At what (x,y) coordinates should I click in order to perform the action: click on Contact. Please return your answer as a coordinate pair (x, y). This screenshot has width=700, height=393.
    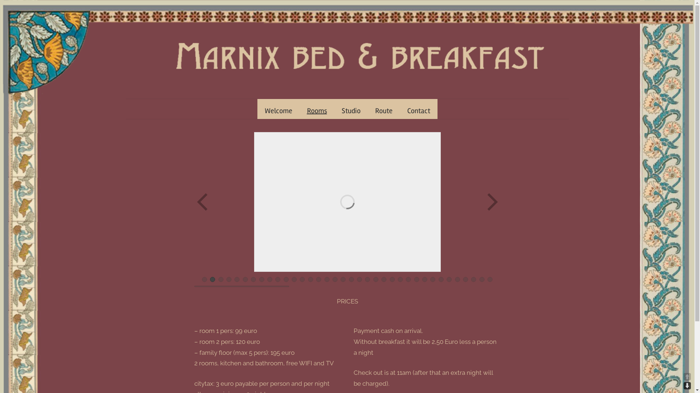
    Looking at the image, I should click on (419, 111).